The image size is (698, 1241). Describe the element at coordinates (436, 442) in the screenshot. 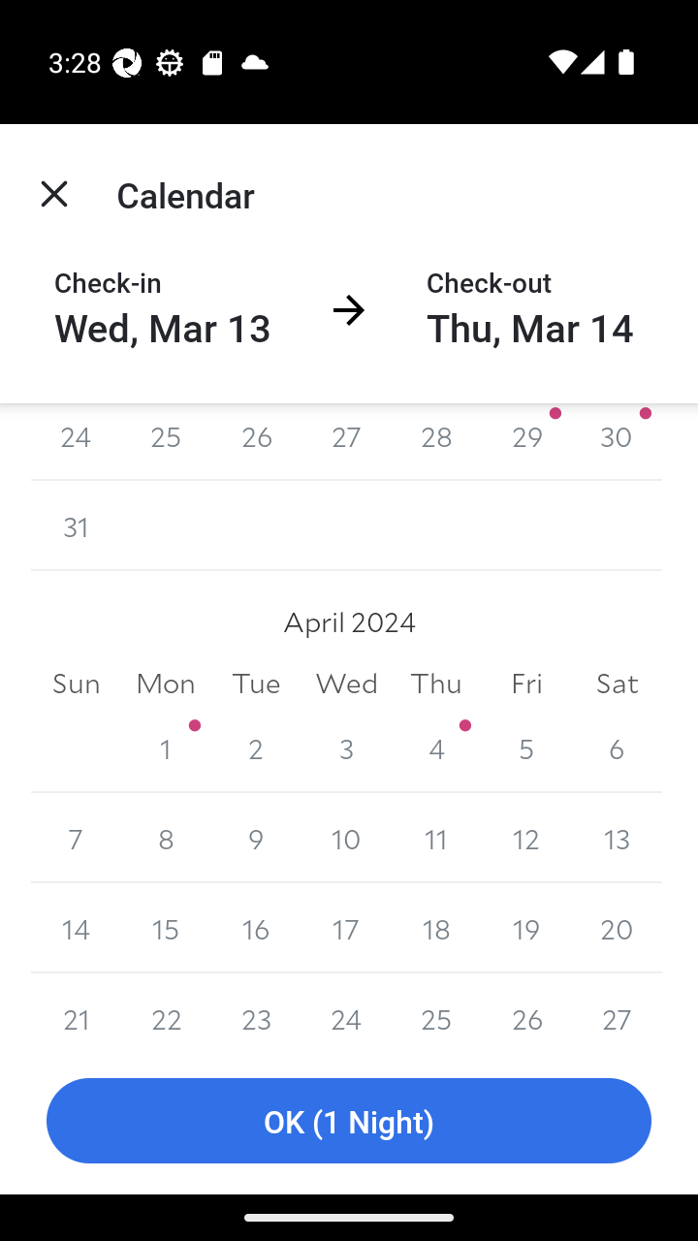

I see `28 28 March 2024` at that location.